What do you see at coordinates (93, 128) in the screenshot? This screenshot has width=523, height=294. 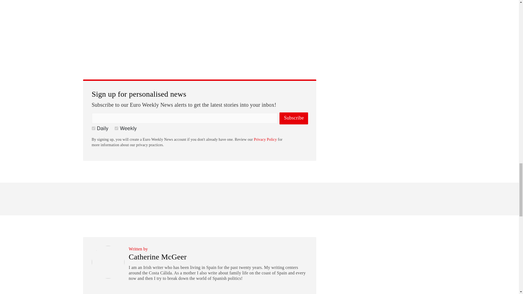 I see `6` at bounding box center [93, 128].